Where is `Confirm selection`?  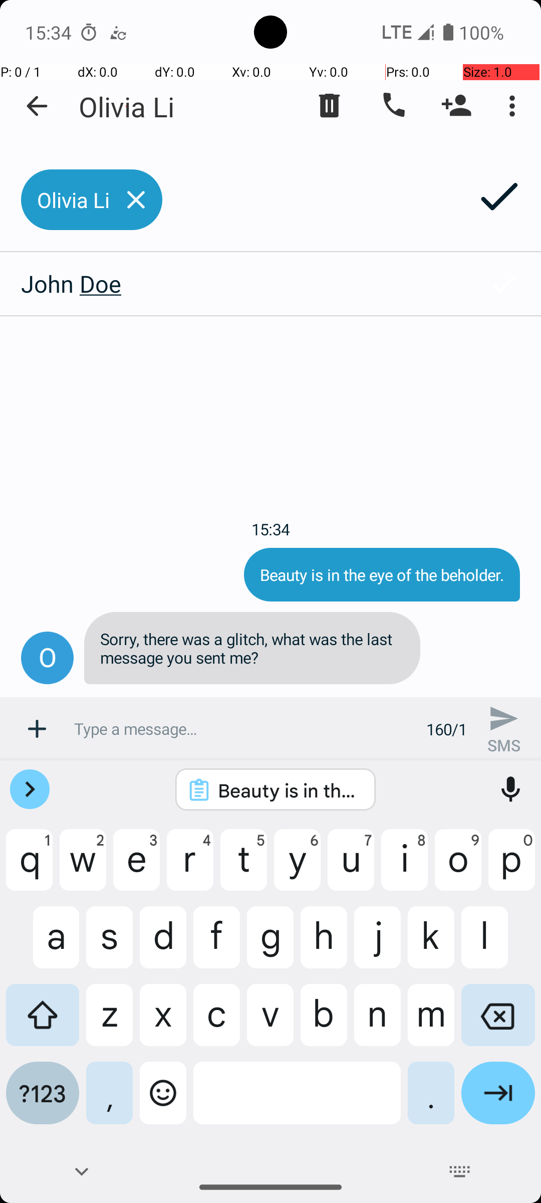
Confirm selection is located at coordinates (504, 284).